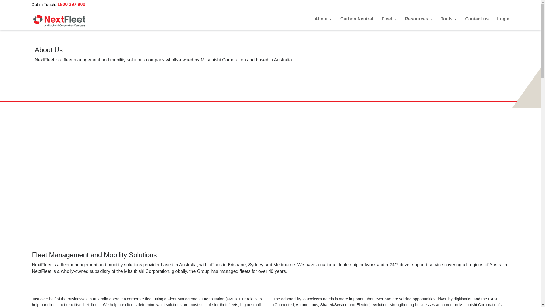 The image size is (545, 307). I want to click on Resources, so click(418, 19).